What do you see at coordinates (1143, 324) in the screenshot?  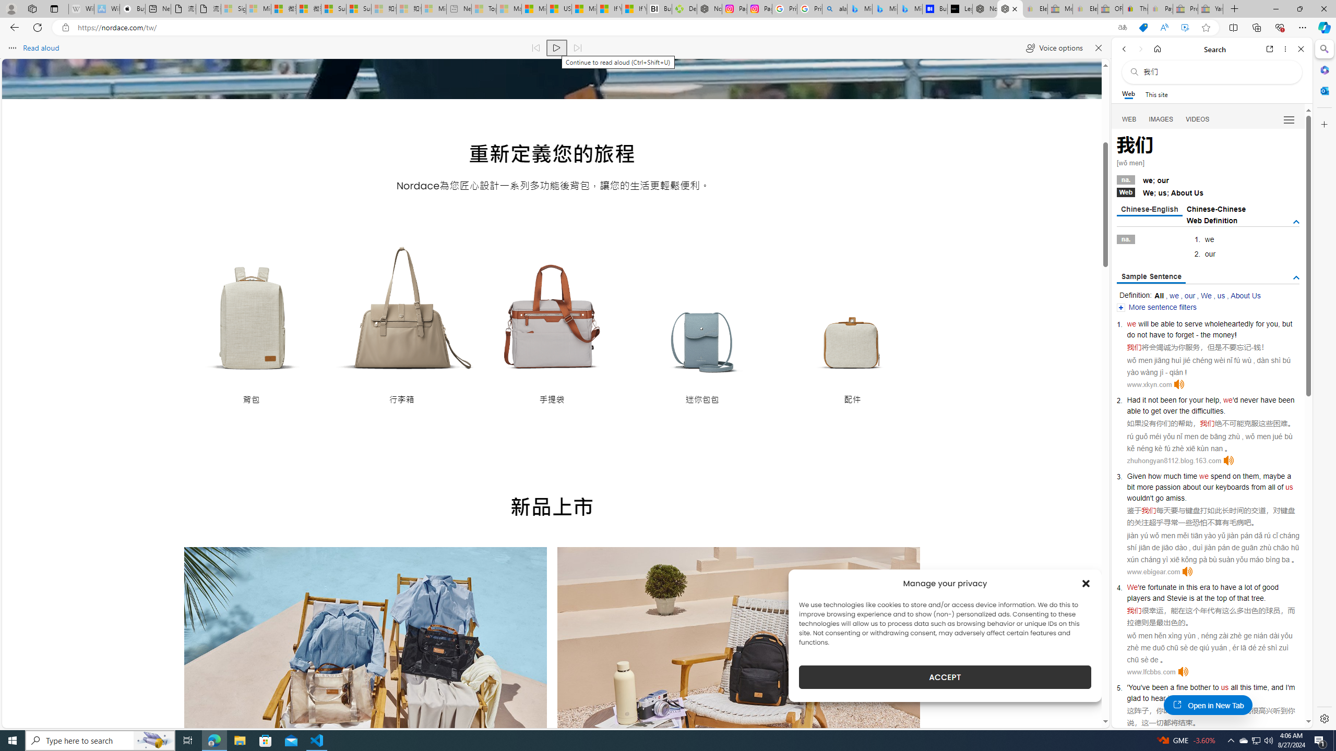 I see `will` at bounding box center [1143, 324].